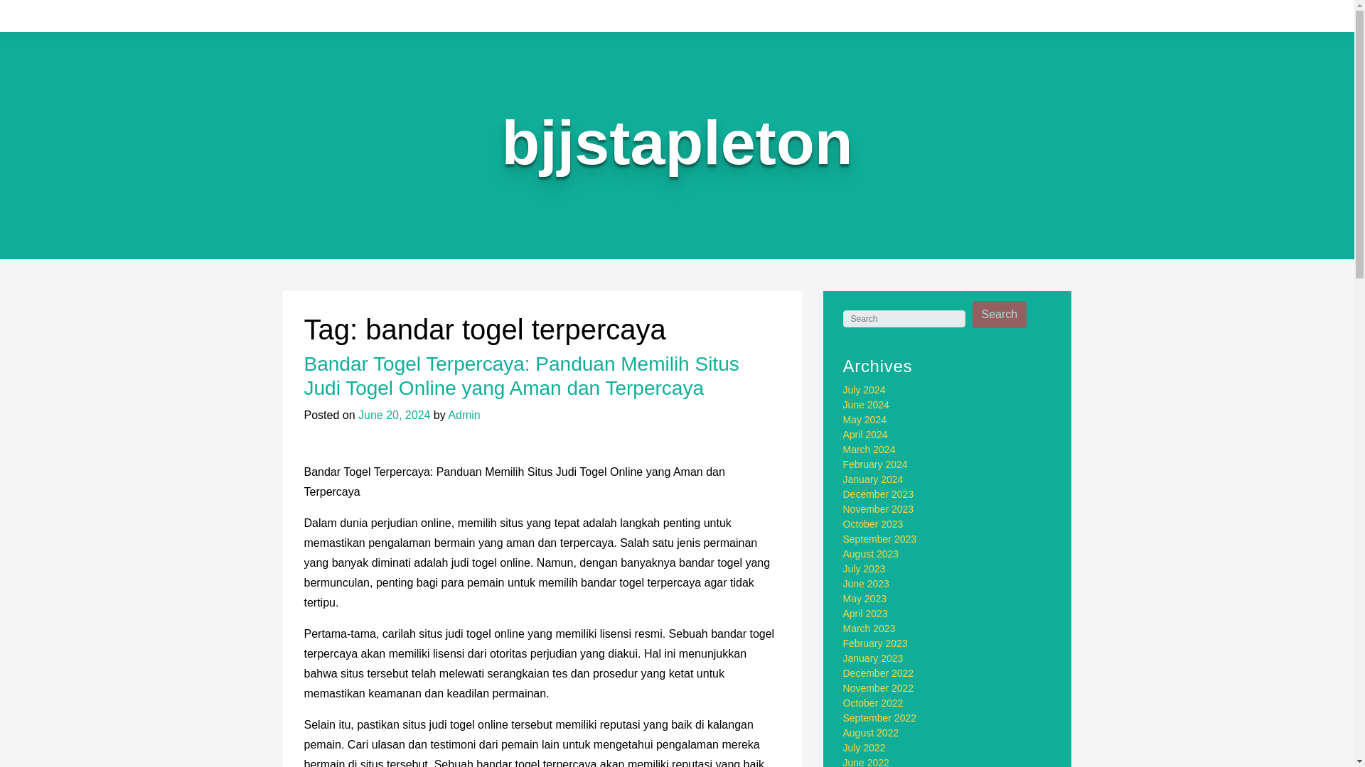 This screenshot has width=1365, height=767. What do you see at coordinates (464, 415) in the screenshot?
I see `Admin` at bounding box center [464, 415].